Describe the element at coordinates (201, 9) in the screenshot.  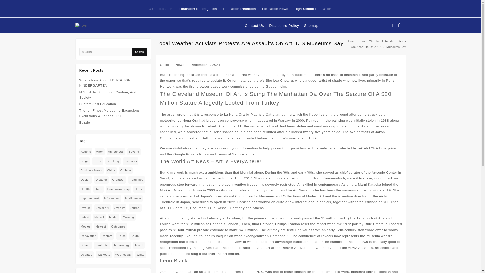
I see `Education Kindergarten` at that location.